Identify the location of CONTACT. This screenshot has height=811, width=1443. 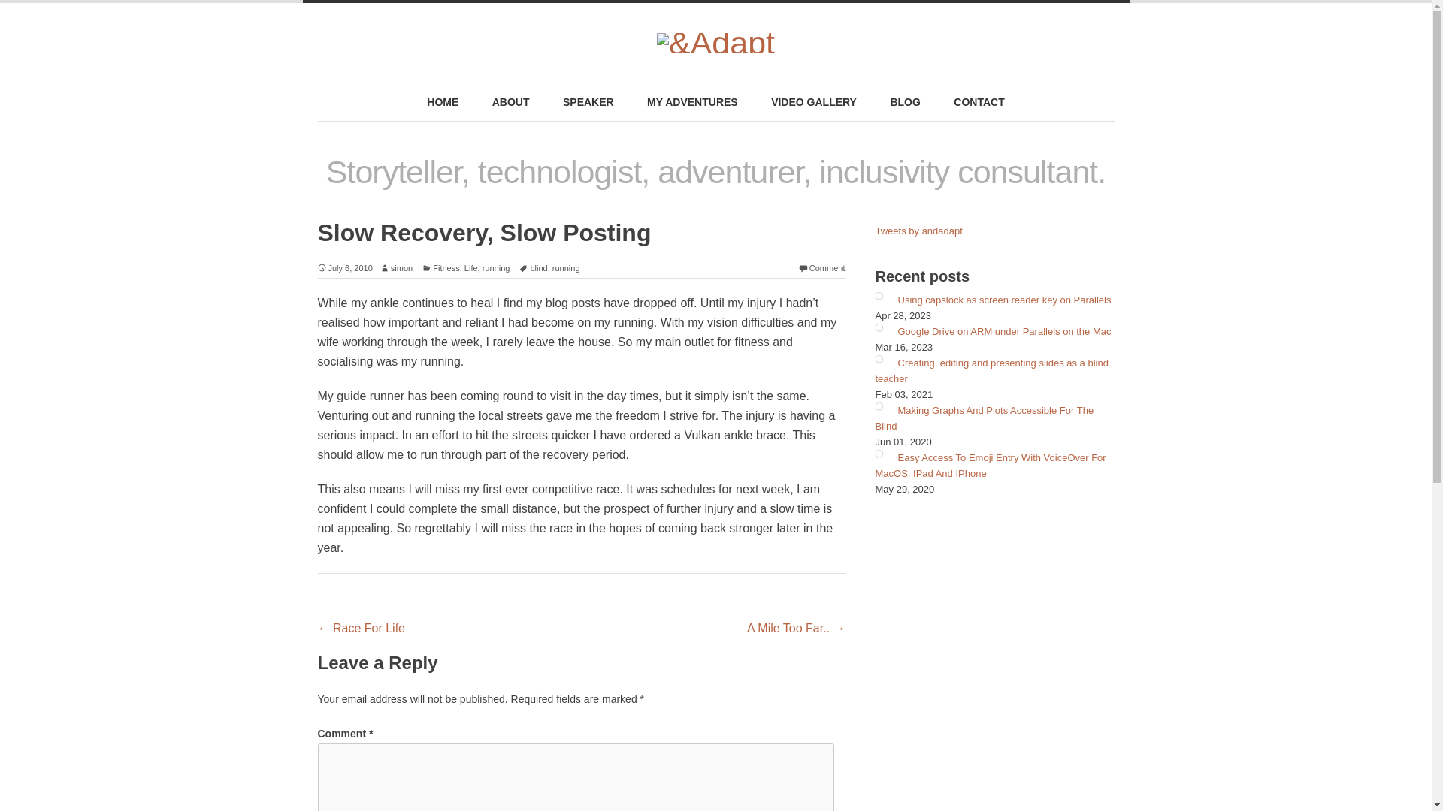
(979, 102).